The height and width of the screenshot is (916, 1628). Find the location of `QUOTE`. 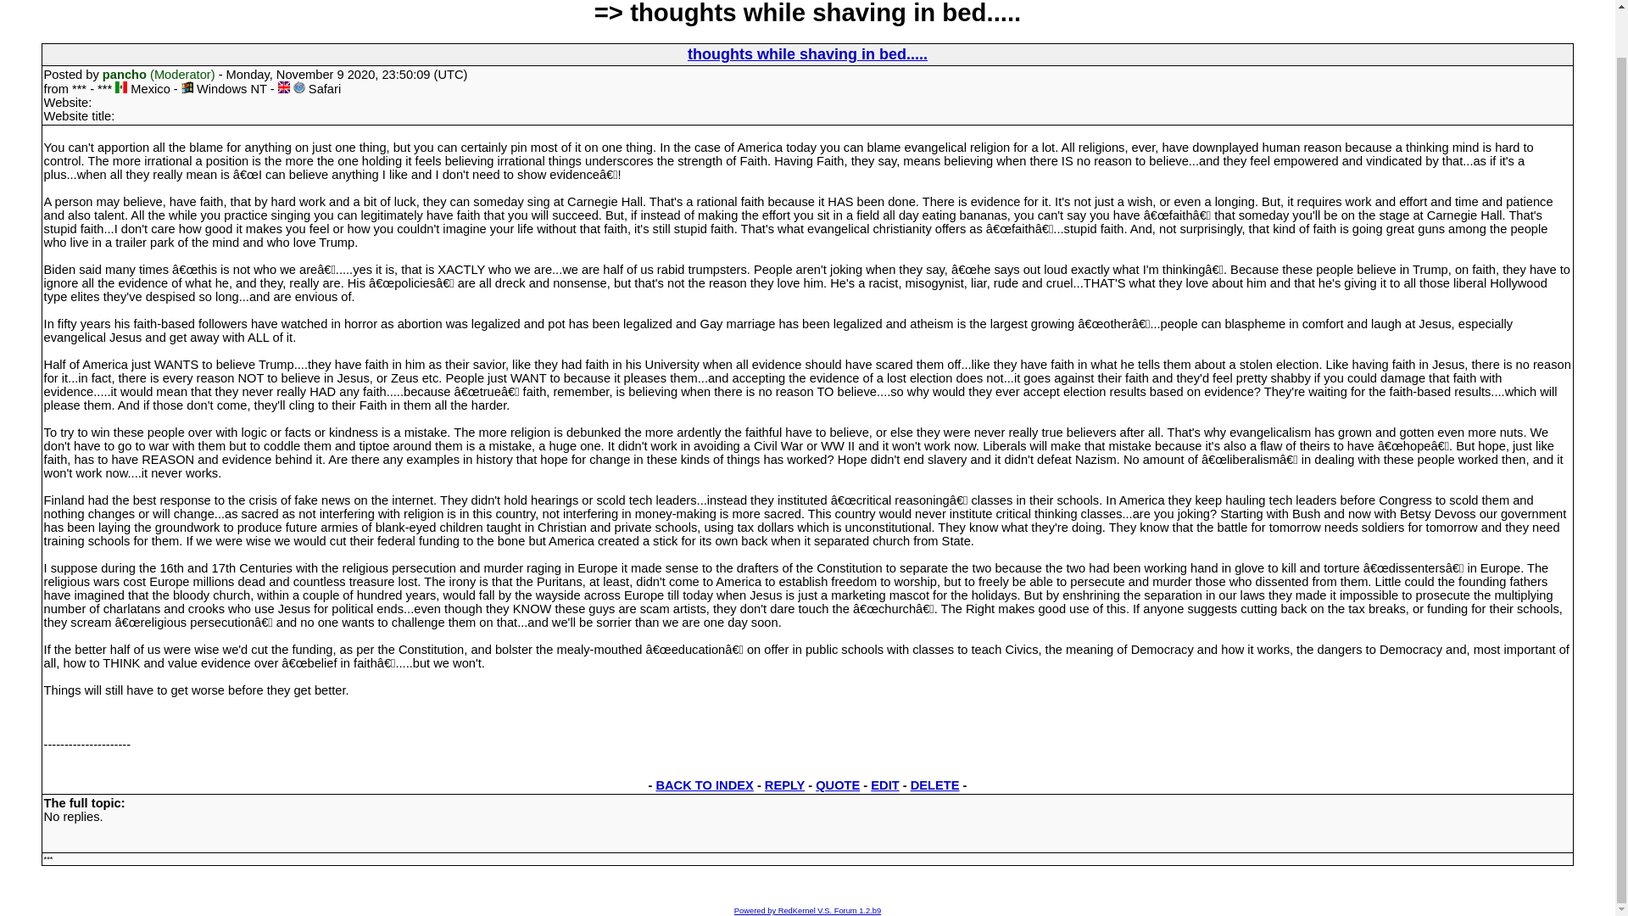

QUOTE is located at coordinates (837, 785).